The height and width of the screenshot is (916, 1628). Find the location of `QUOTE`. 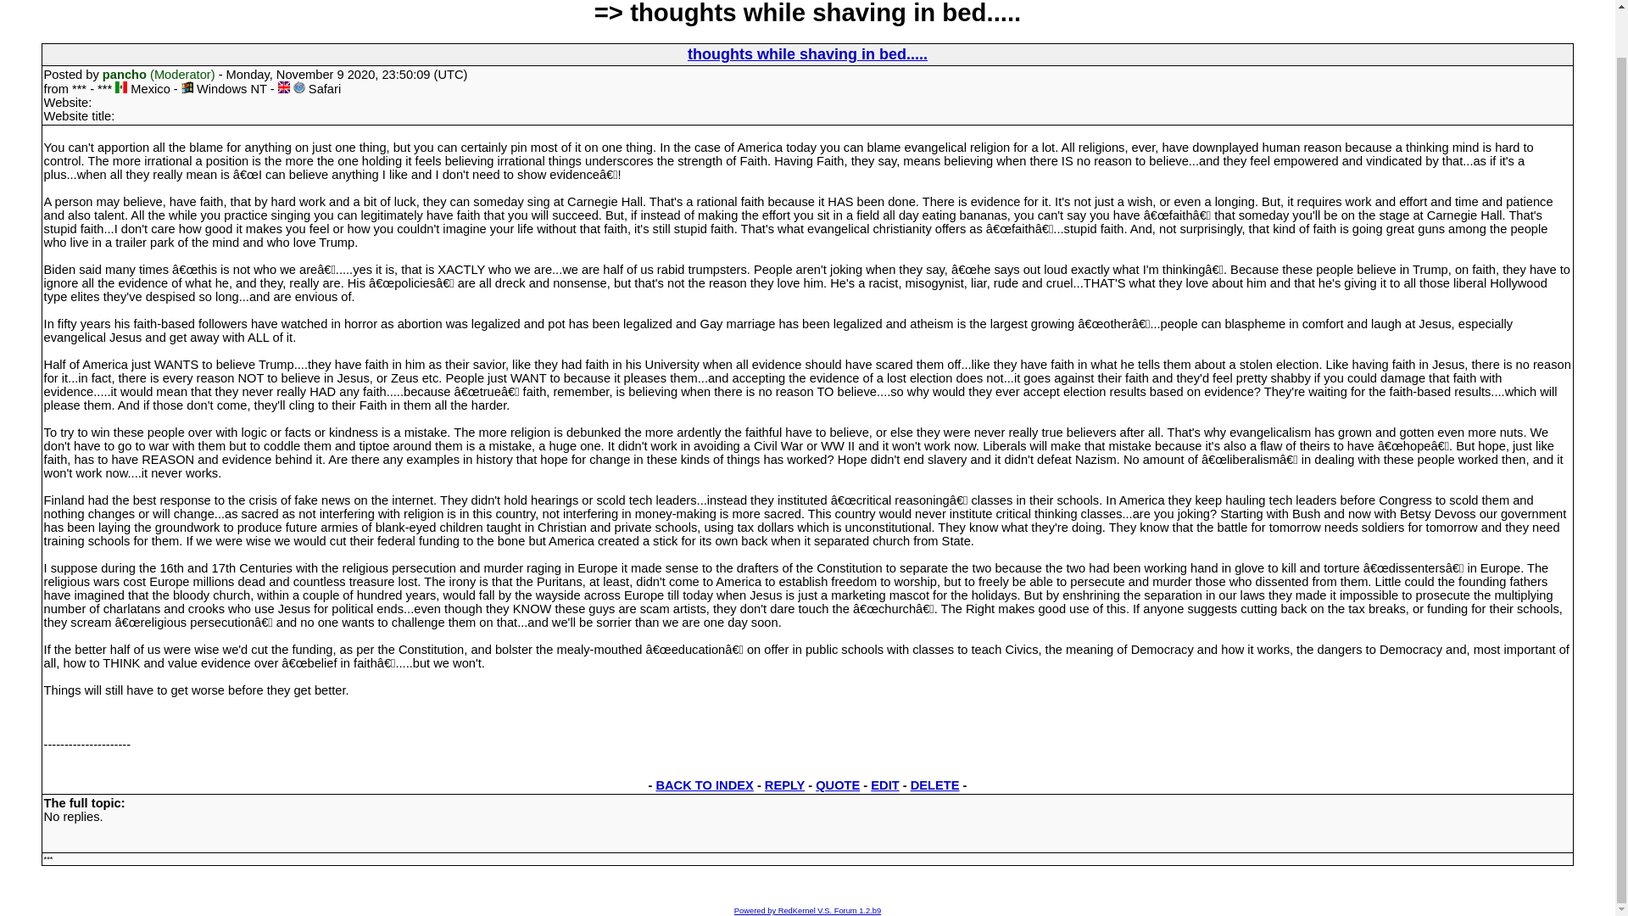

QUOTE is located at coordinates (837, 785).